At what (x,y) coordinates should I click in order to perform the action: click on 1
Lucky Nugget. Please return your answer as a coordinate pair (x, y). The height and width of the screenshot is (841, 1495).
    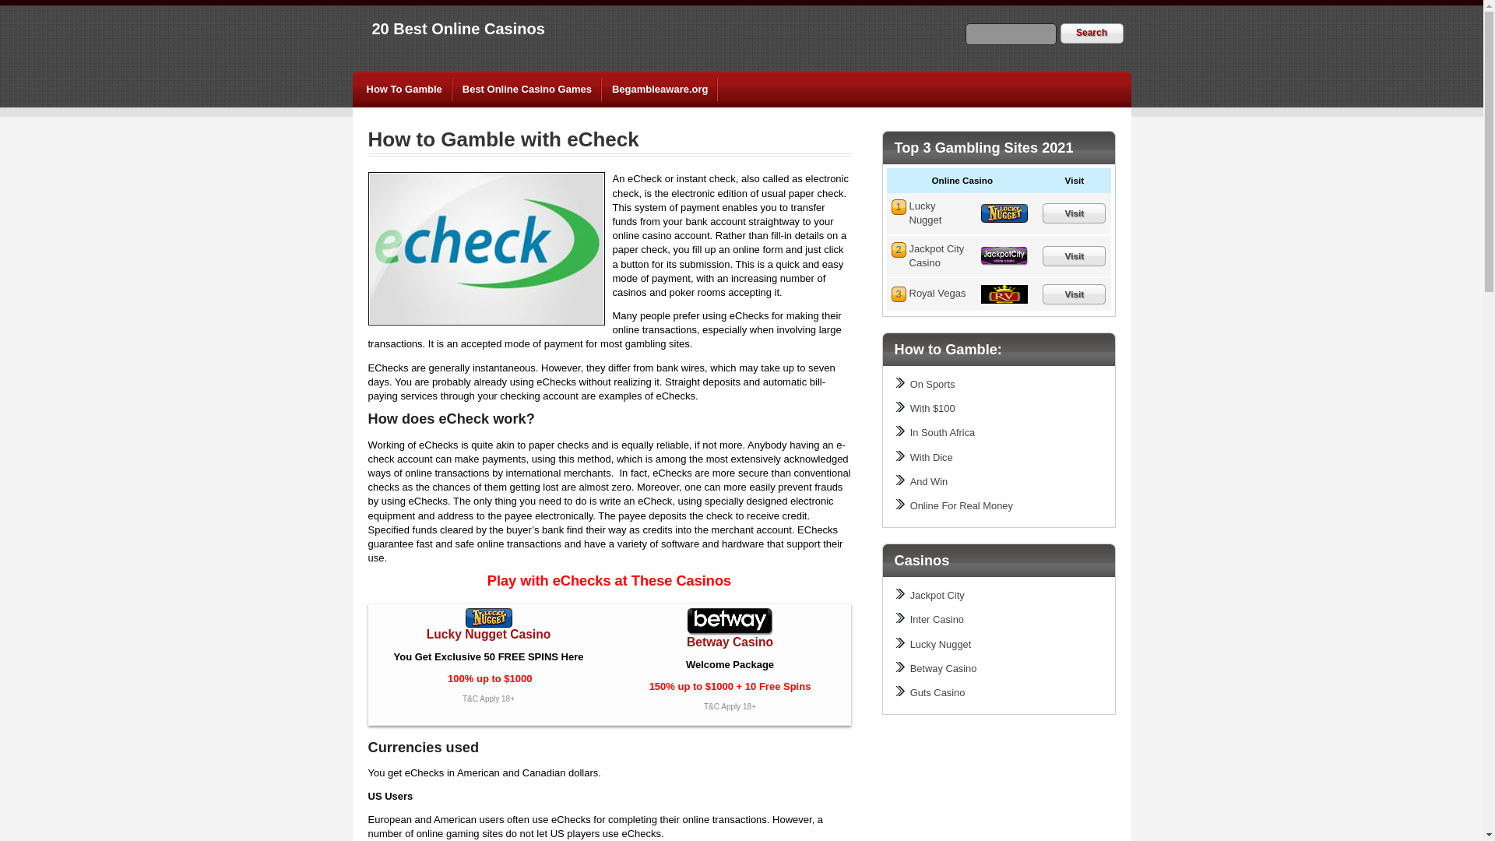
    Looking at the image, I should click on (926, 213).